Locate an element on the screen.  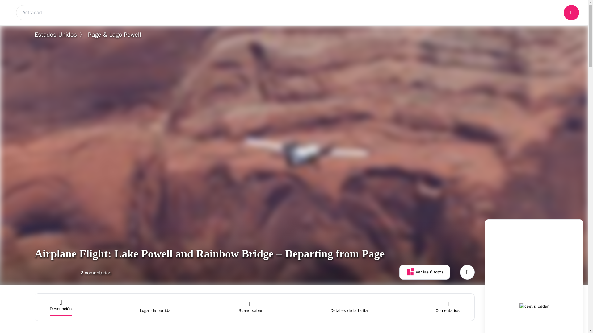
Bueno saber is located at coordinates (73, 272).